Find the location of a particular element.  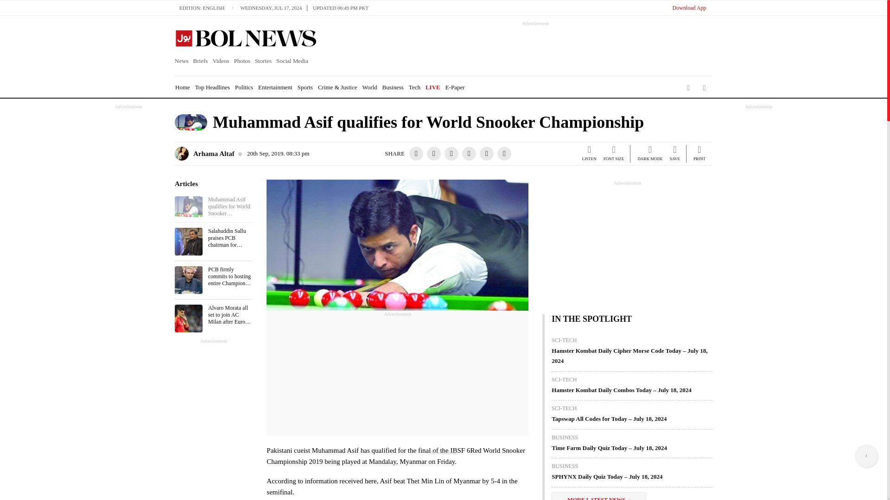

Videos is located at coordinates (221, 61).